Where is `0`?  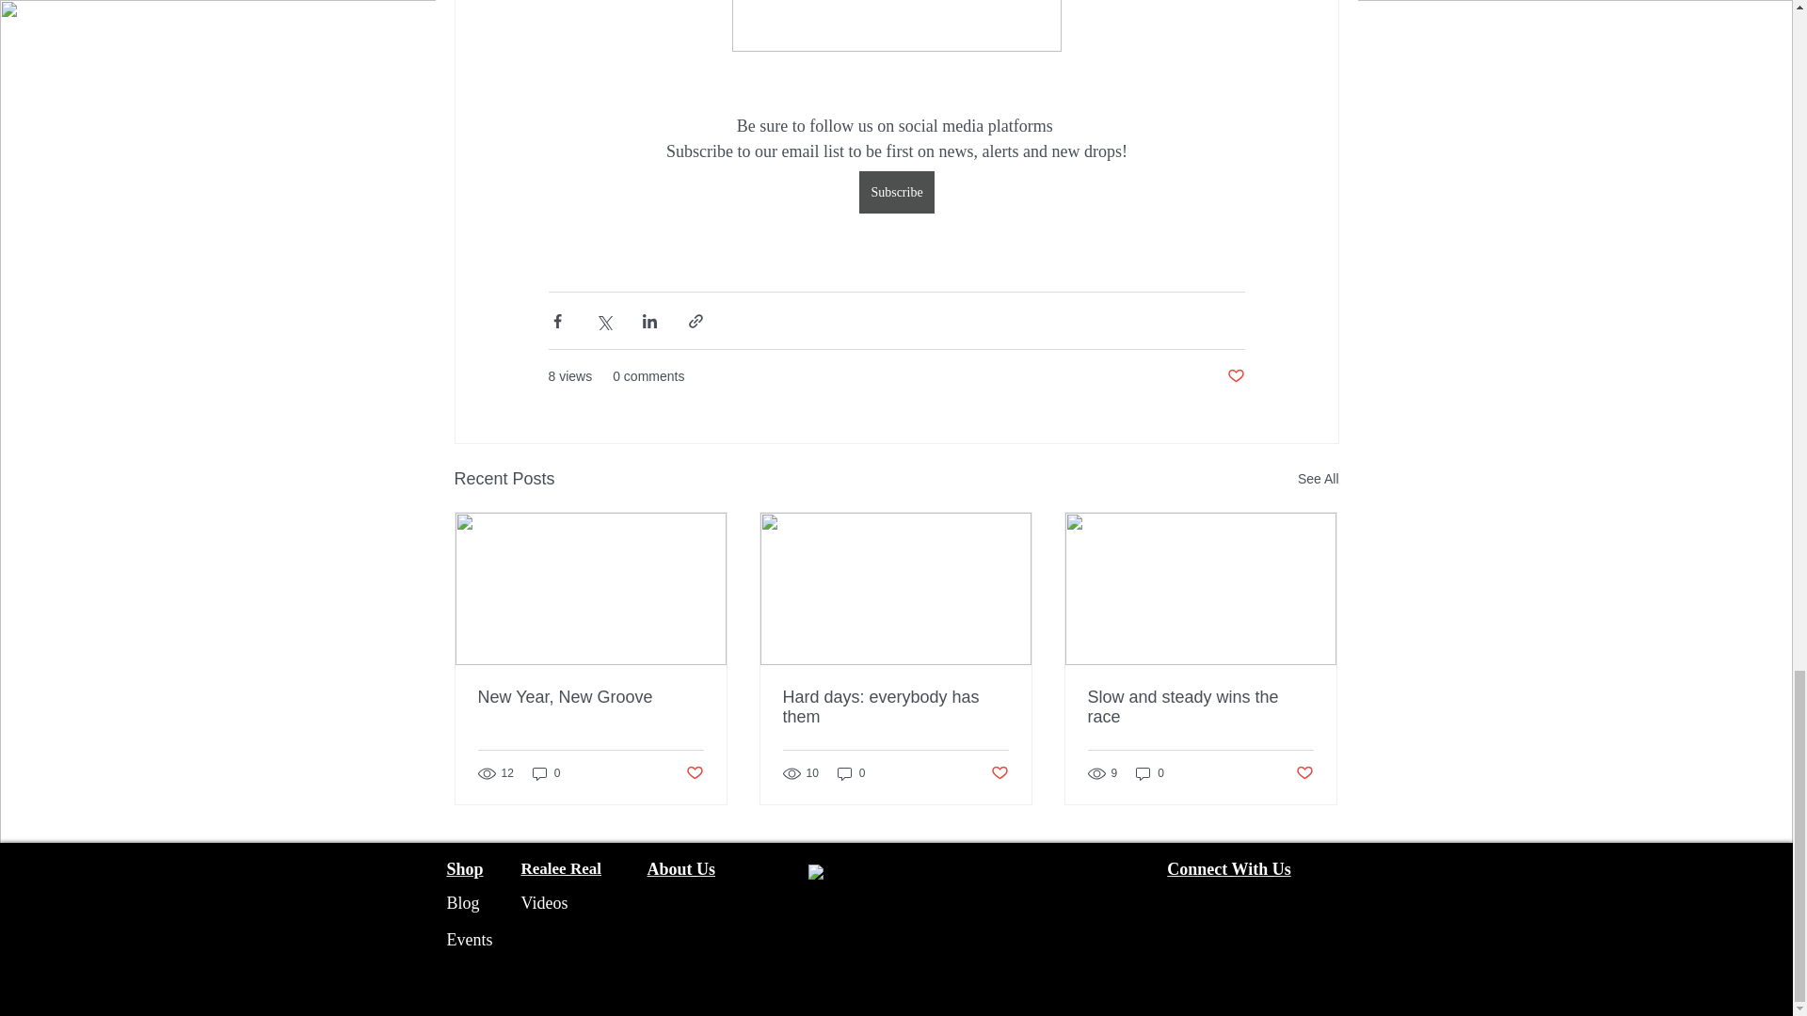
0 is located at coordinates (851, 773).